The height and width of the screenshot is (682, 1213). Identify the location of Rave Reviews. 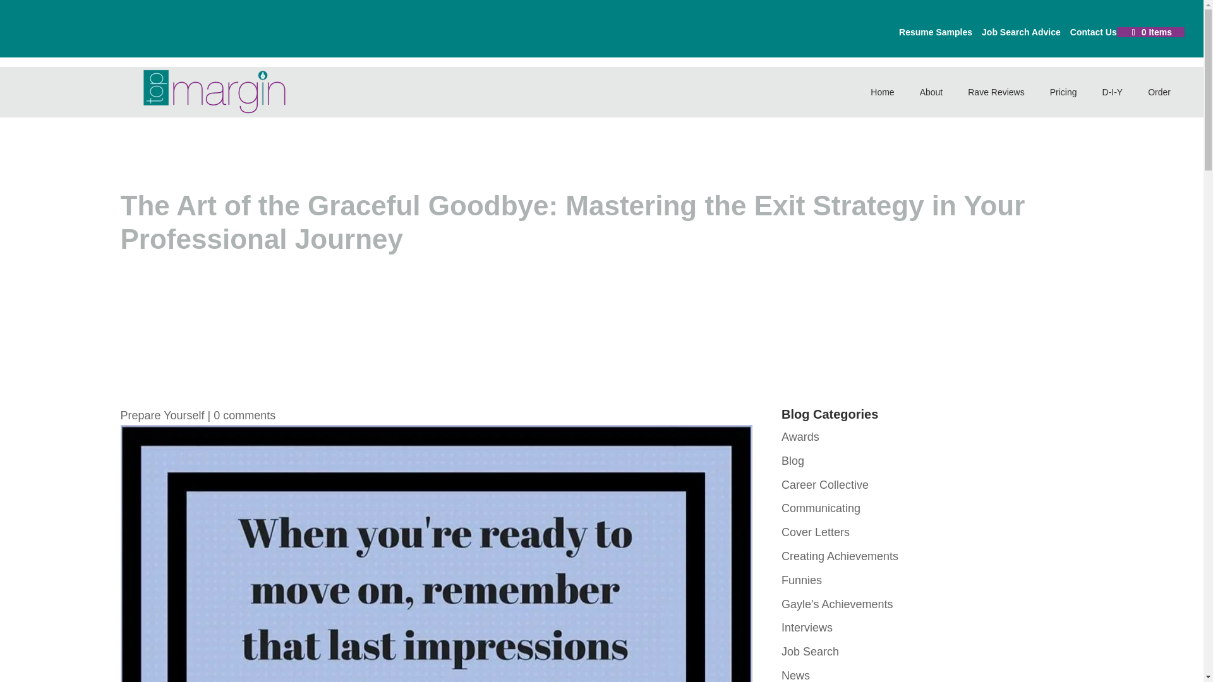
(996, 92).